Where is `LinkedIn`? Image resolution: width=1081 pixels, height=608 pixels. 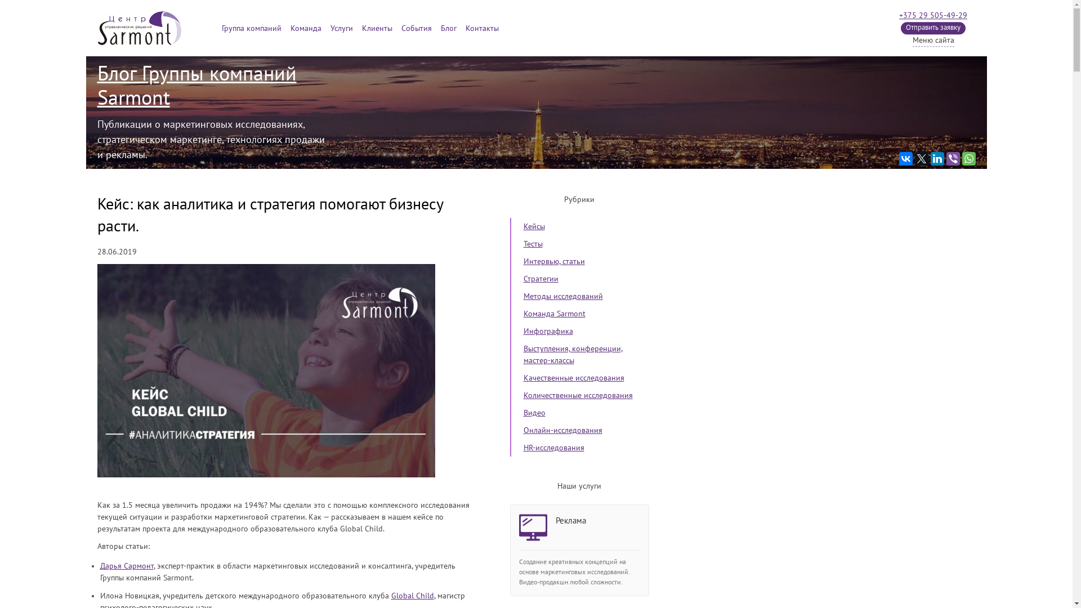 LinkedIn is located at coordinates (937, 159).